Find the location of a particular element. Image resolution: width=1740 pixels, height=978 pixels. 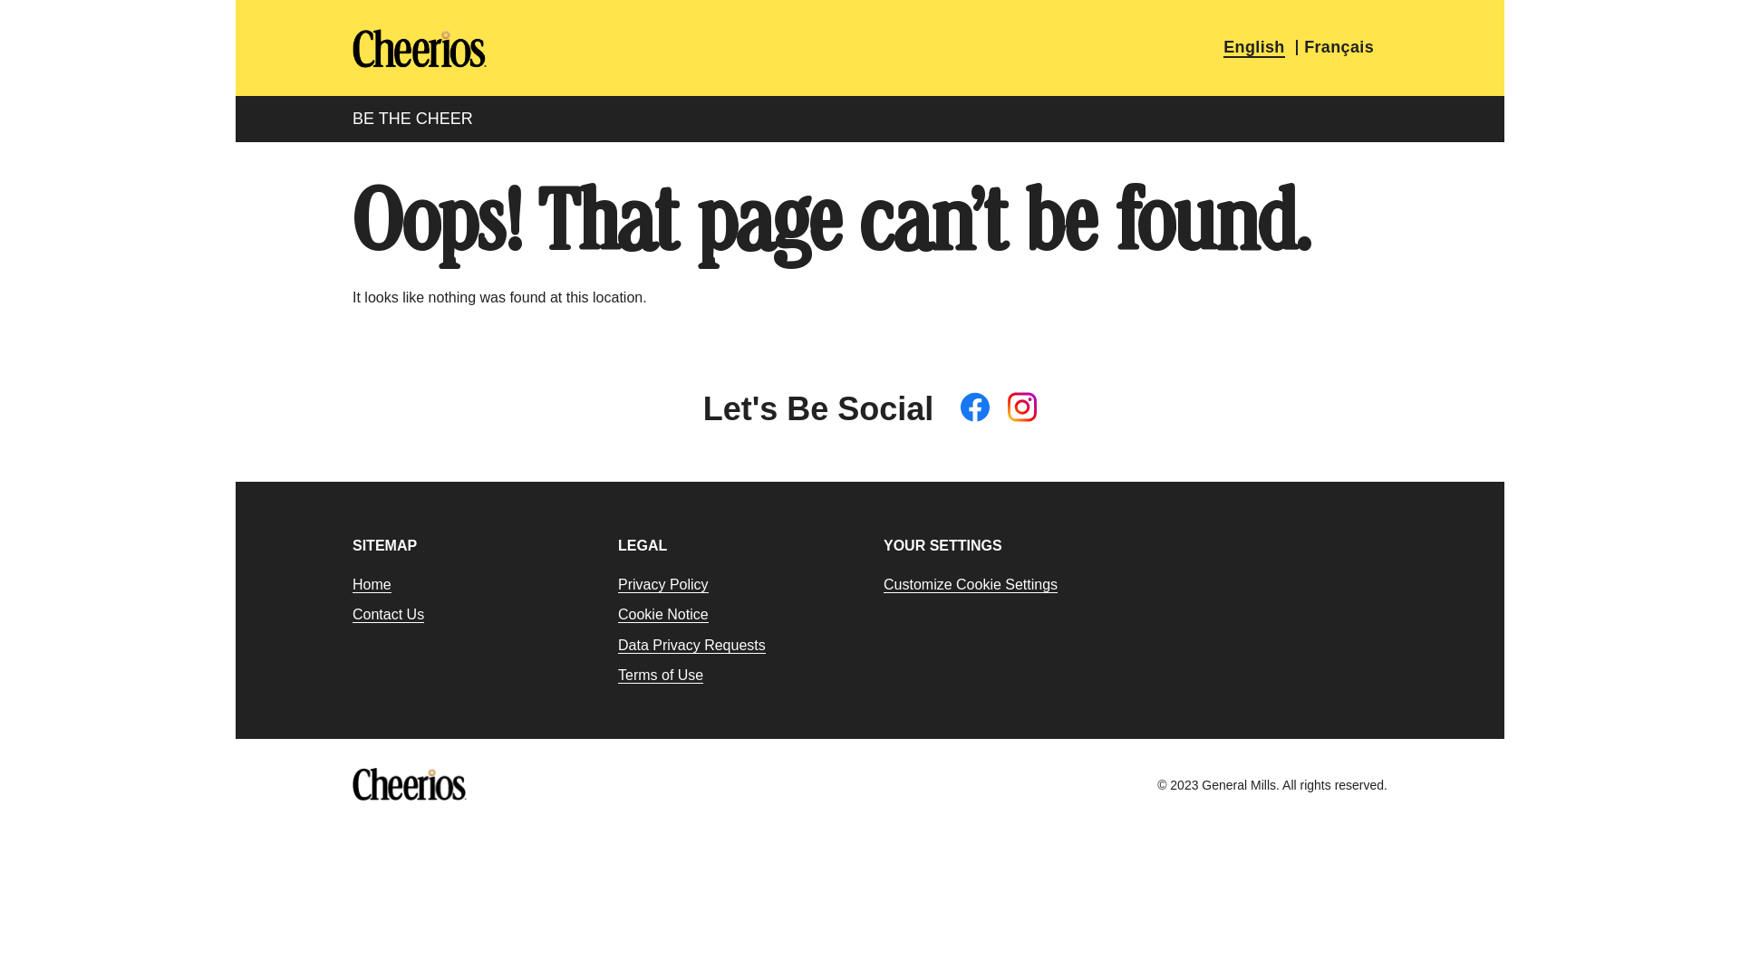

Home is located at coordinates (372, 585).